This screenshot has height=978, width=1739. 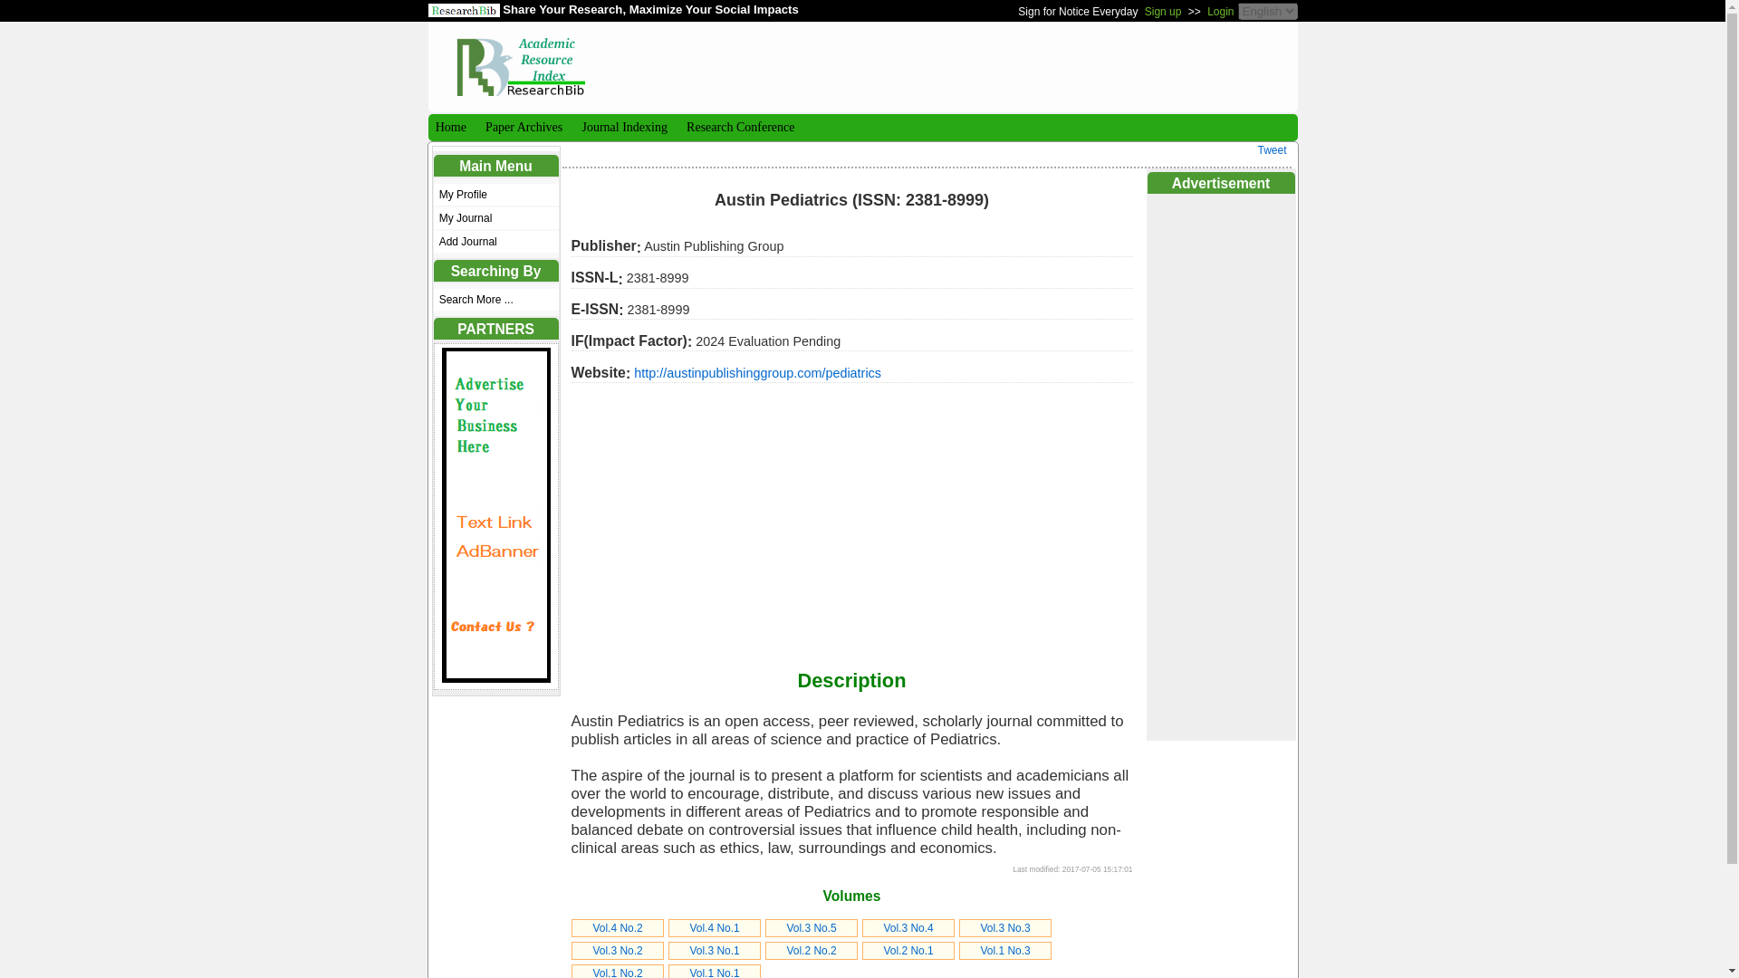 What do you see at coordinates (850, 523) in the screenshot?
I see `Advertisement` at bounding box center [850, 523].